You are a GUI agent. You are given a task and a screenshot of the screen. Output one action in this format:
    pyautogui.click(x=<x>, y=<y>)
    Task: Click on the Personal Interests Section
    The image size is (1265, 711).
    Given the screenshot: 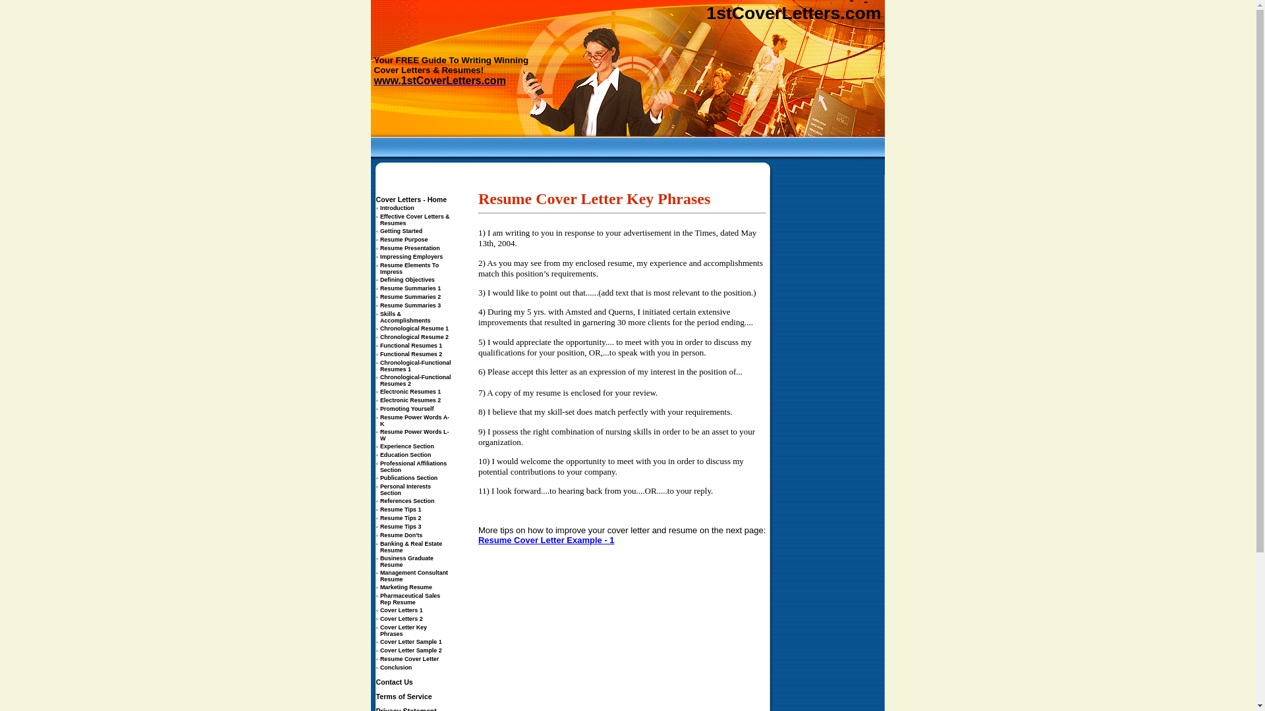 What is the action you would take?
    pyautogui.click(x=406, y=489)
    